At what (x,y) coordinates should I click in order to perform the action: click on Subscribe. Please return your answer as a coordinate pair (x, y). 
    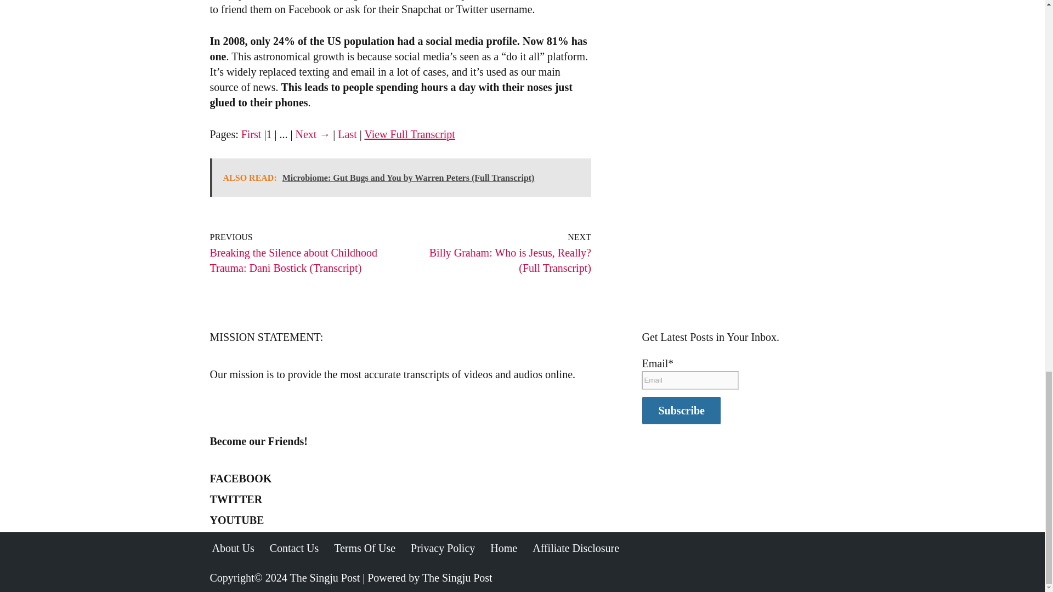
    Looking at the image, I should click on (681, 410).